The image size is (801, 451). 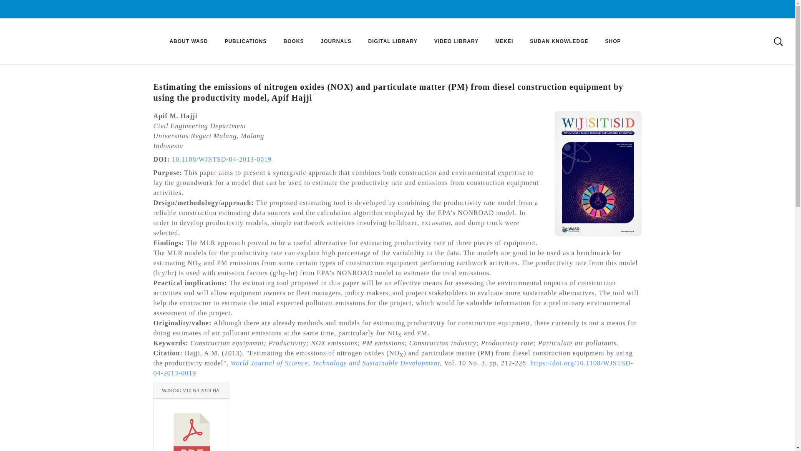 I want to click on Search, so click(x=756, y=86).